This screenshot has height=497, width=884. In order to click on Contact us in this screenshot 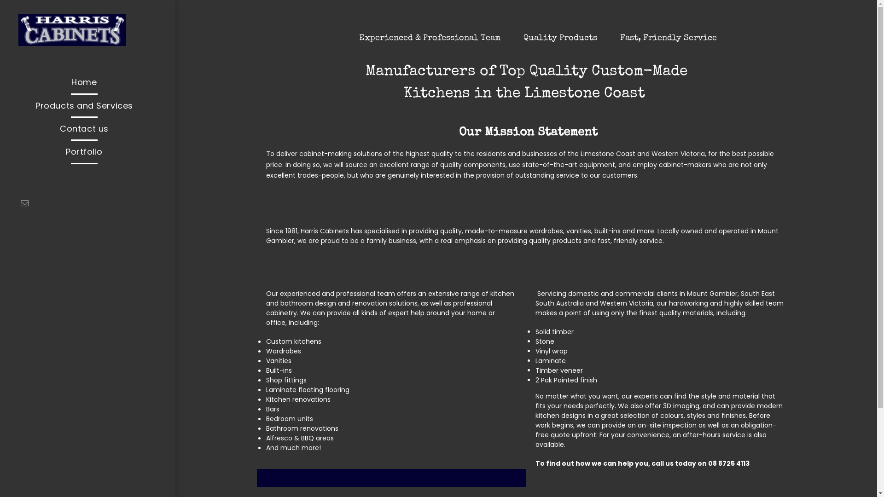, I will do `click(84, 129)`.